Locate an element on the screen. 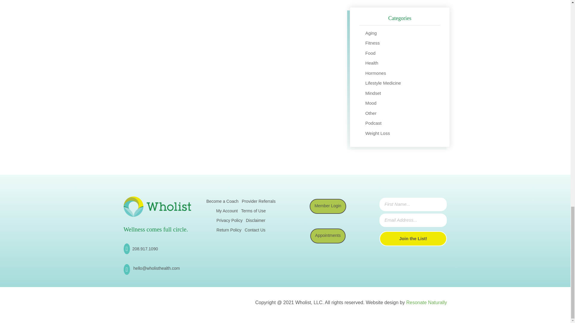 The width and height of the screenshot is (575, 323). My Account is located at coordinates (227, 212).